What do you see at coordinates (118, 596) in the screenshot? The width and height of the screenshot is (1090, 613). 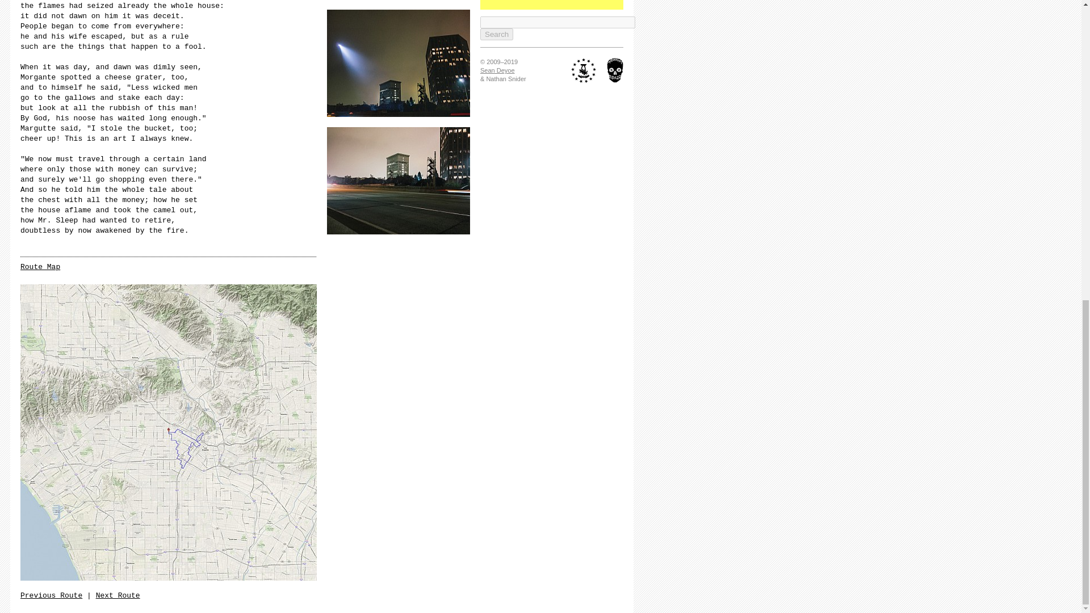 I see `Next Route` at bounding box center [118, 596].